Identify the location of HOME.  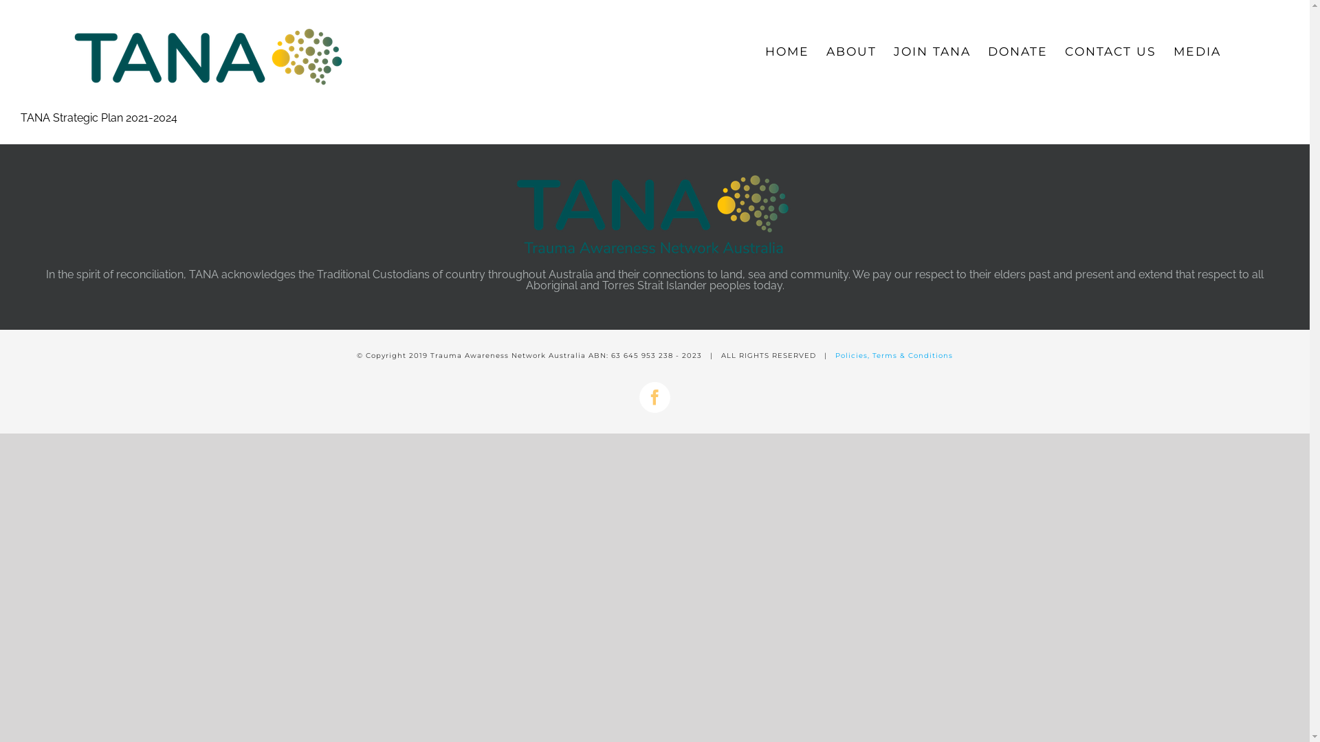
(787, 52).